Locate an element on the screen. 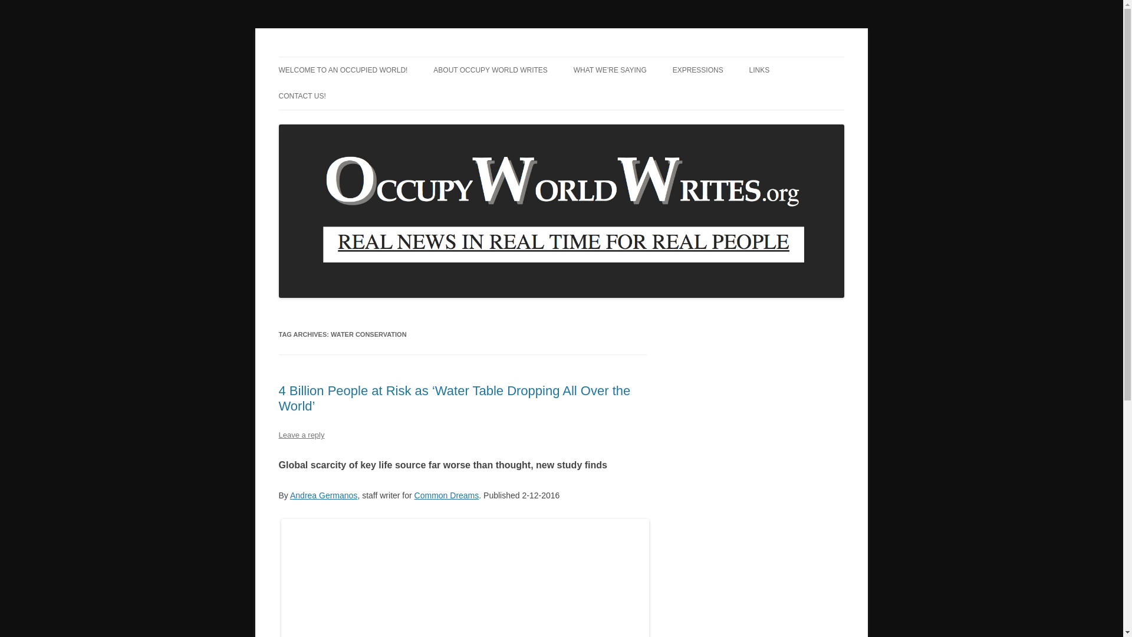 This screenshot has height=637, width=1132. CONTACT US! is located at coordinates (302, 96).